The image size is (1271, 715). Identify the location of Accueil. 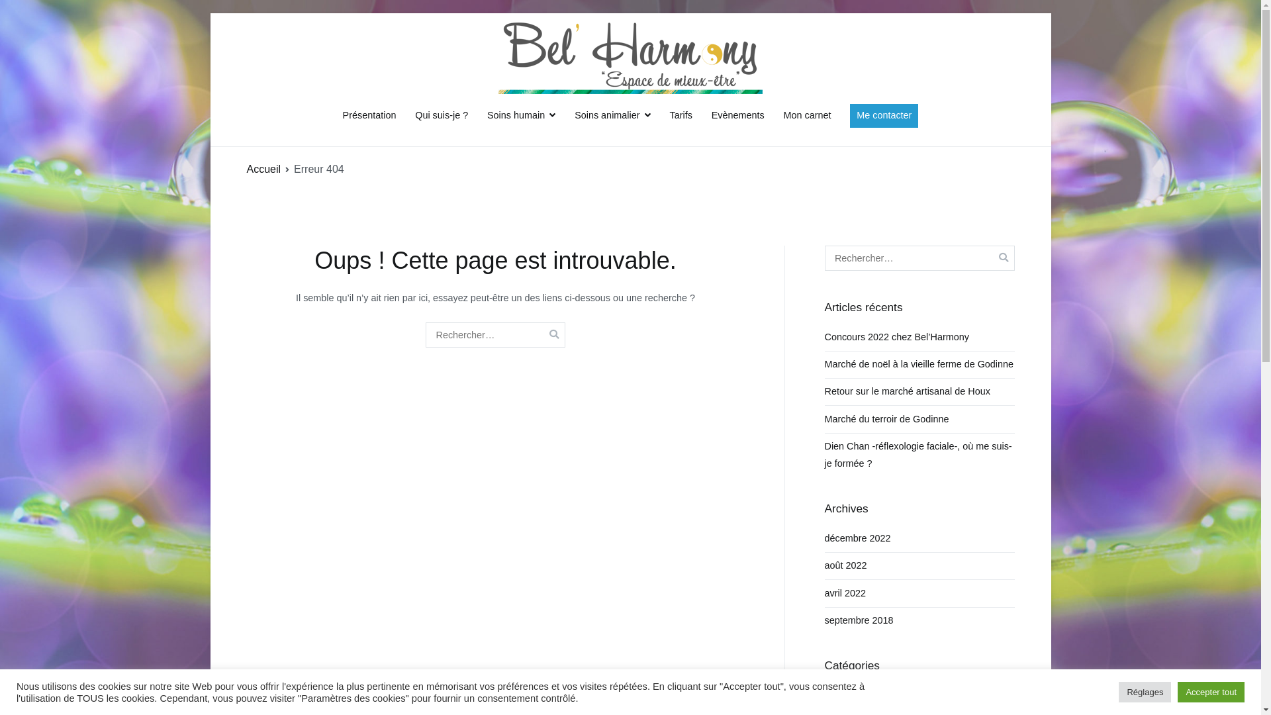
(263, 169).